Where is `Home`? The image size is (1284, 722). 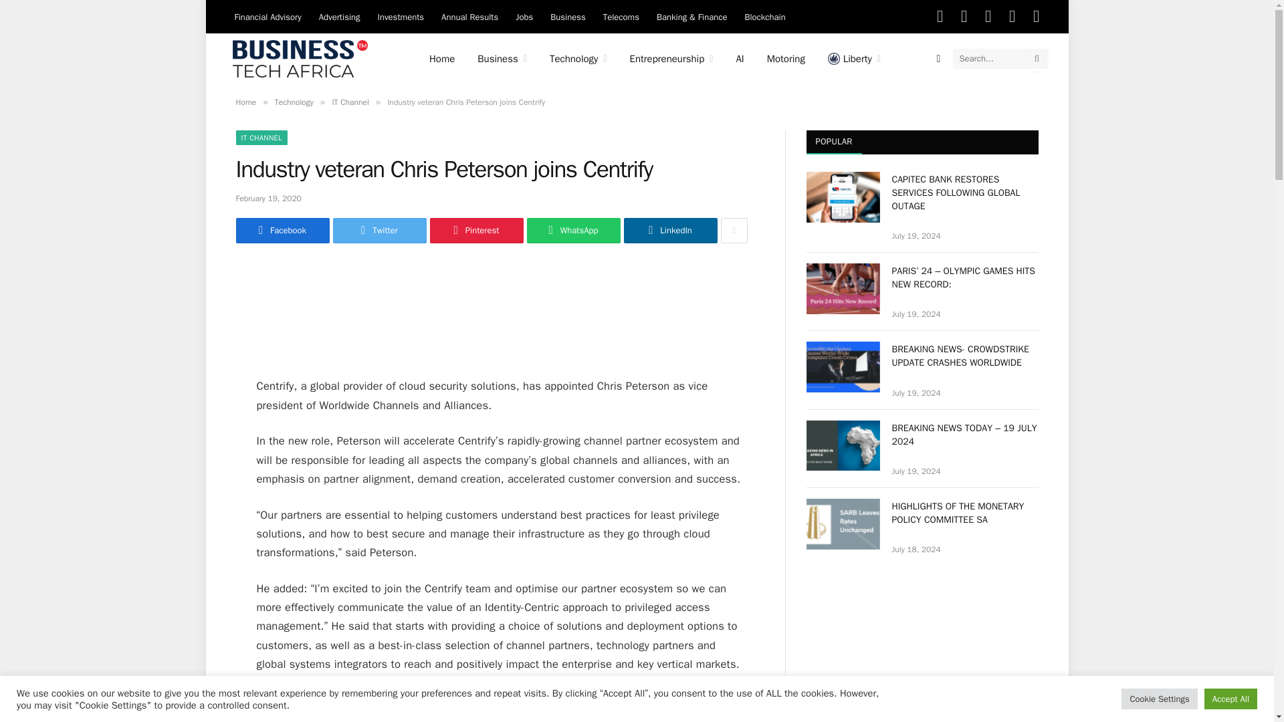 Home is located at coordinates (441, 59).